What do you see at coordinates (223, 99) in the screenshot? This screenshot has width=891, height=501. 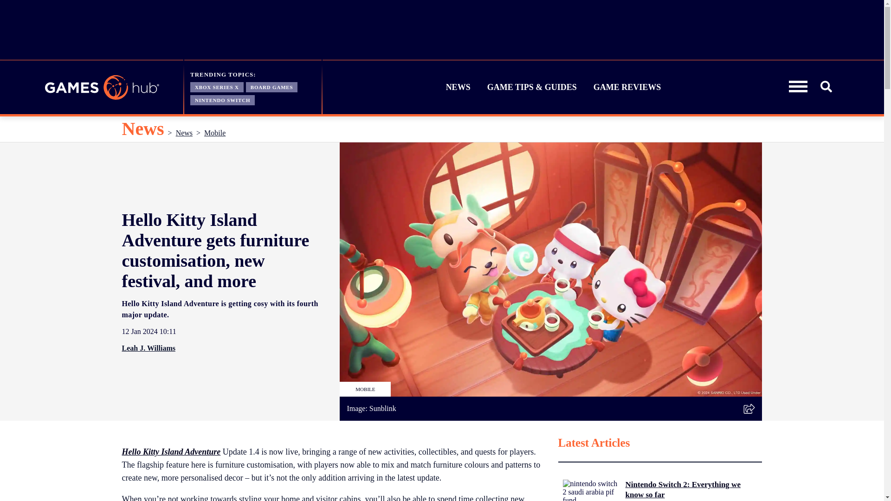 I see `NINTENDO SWITCH` at bounding box center [223, 99].